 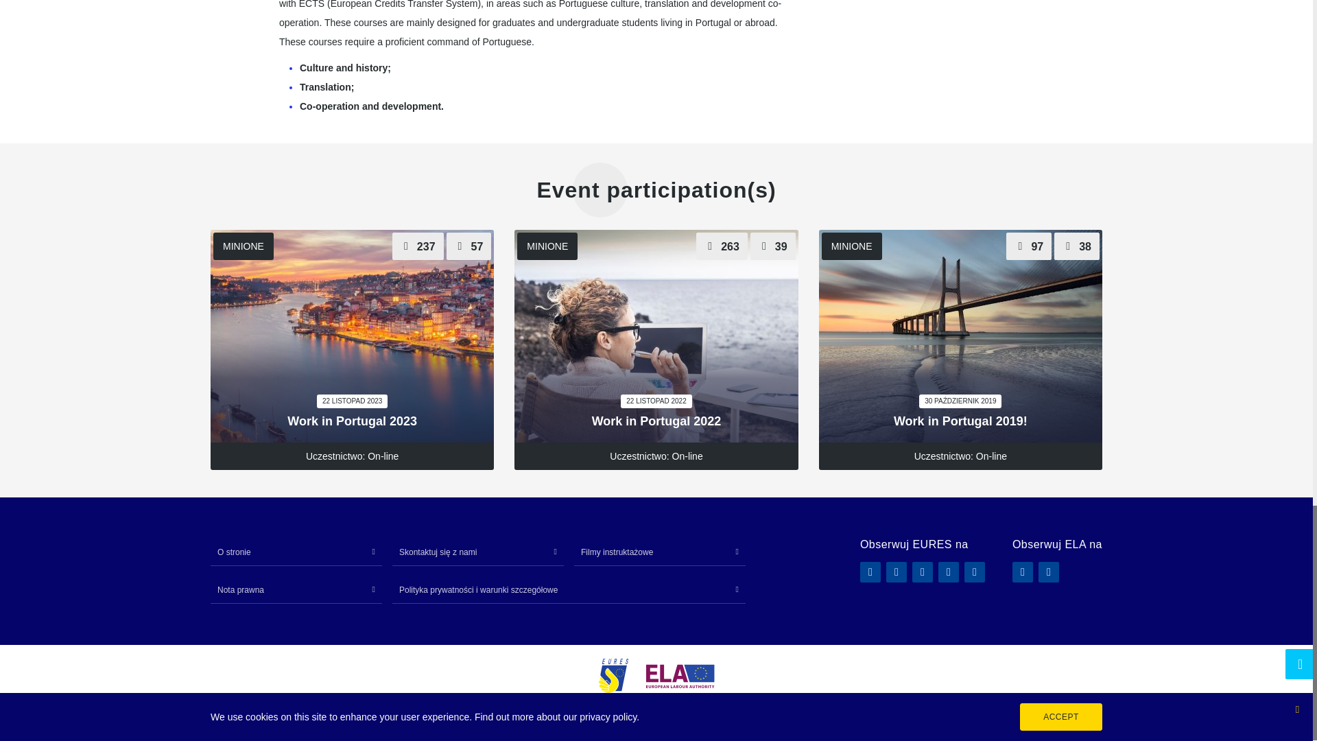 I want to click on EURES na X, so click(x=948, y=572).